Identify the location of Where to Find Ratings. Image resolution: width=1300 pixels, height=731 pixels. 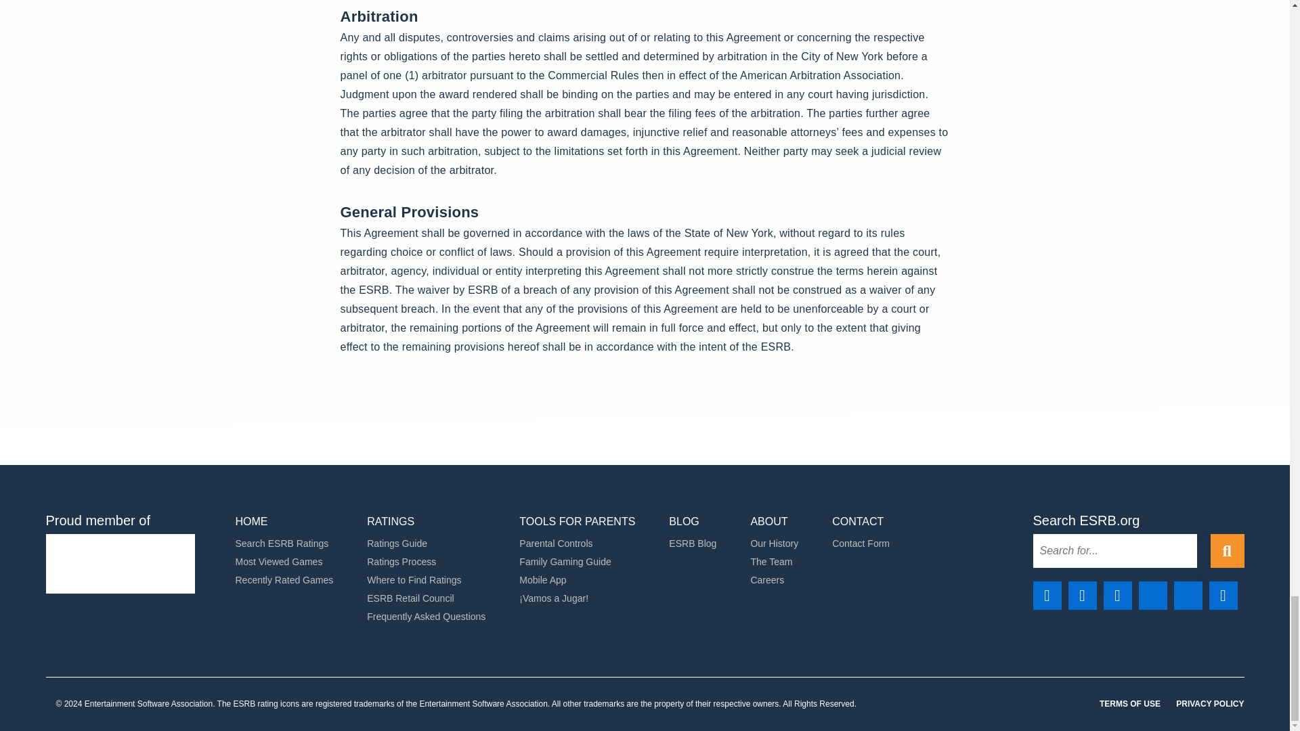
(414, 579).